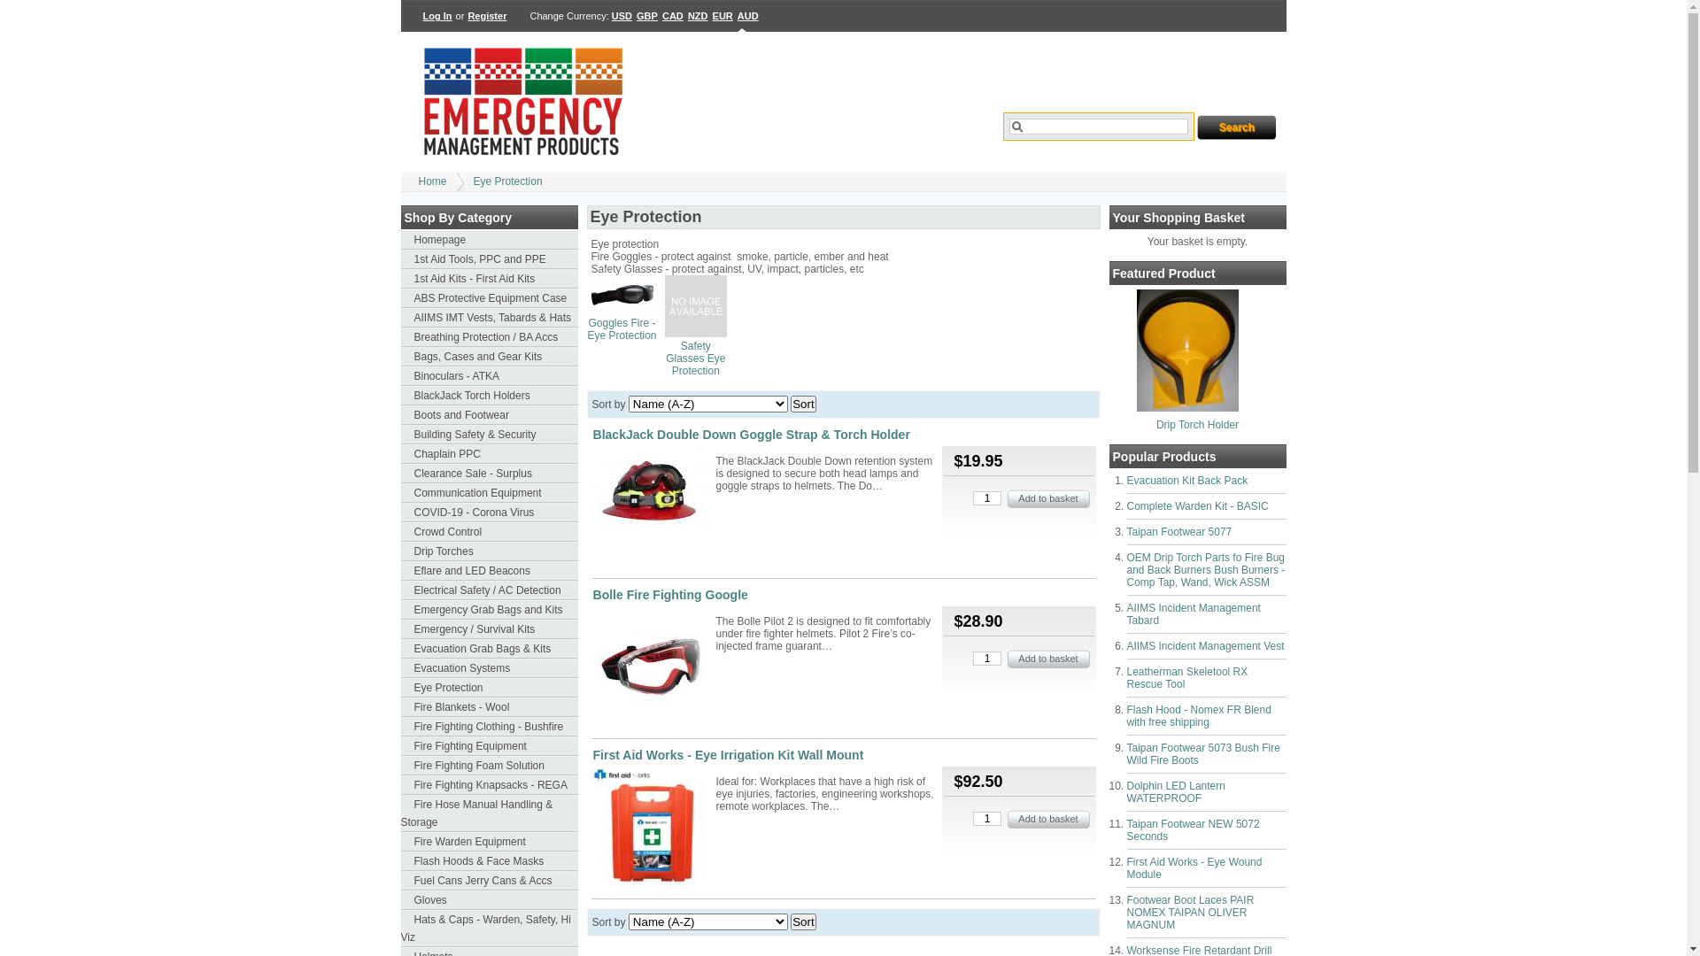  I want to click on Fire Fighting Equipment, so click(489, 746).